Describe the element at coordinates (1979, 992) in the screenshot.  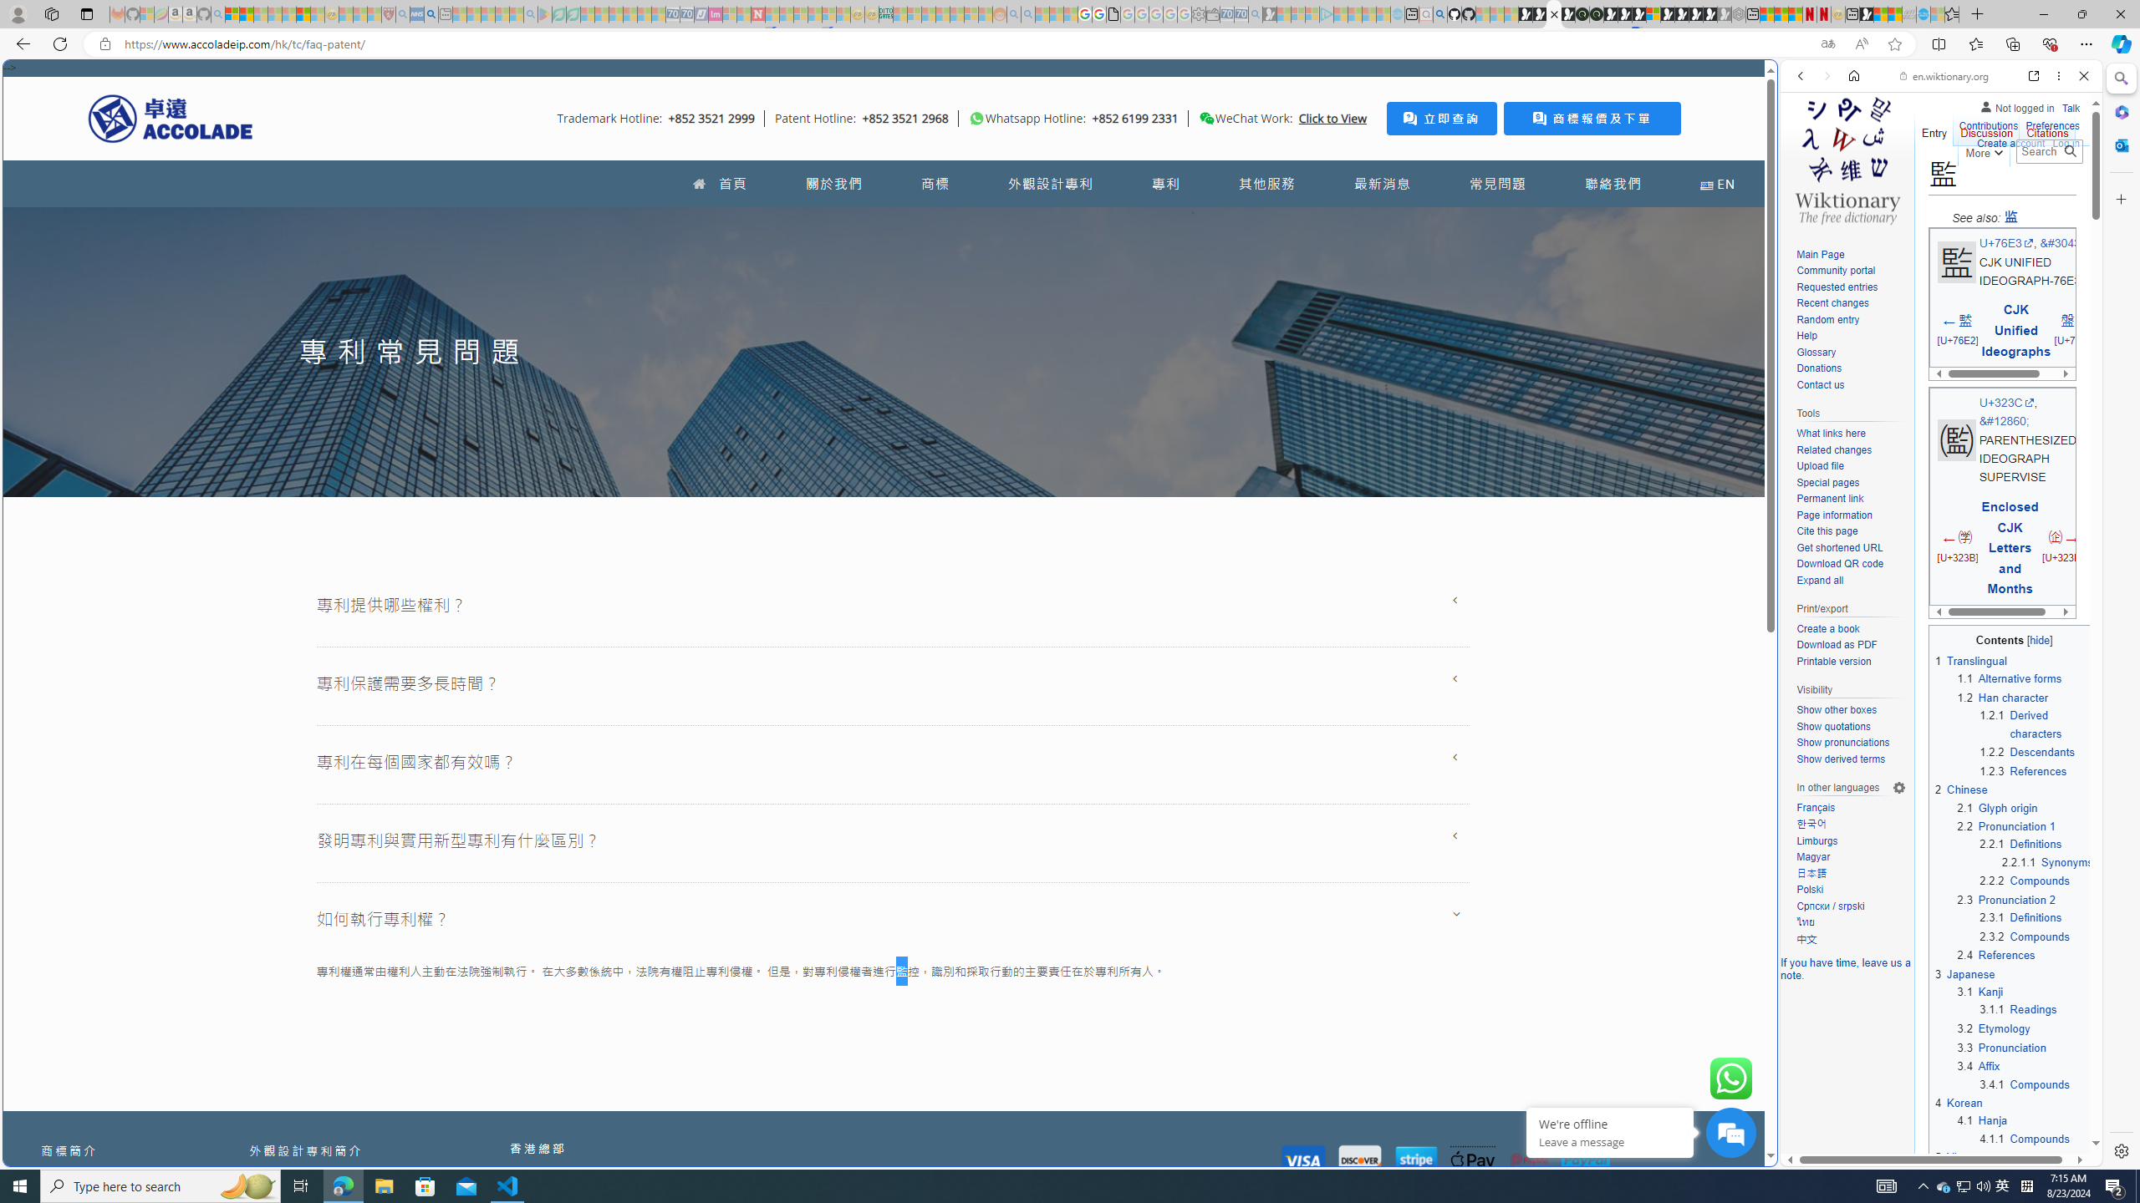
I see `3.1 Kanji` at that location.